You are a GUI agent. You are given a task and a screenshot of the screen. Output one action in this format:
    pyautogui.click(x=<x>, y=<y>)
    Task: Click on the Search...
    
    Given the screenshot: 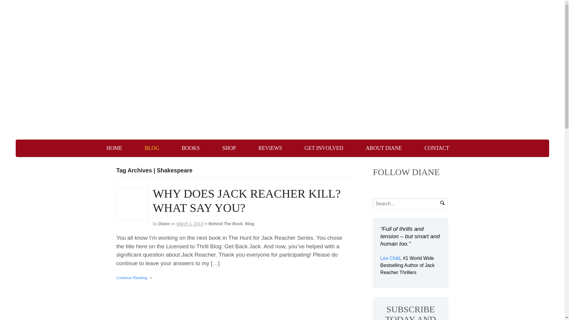 What is the action you would take?
    pyautogui.click(x=407, y=204)
    